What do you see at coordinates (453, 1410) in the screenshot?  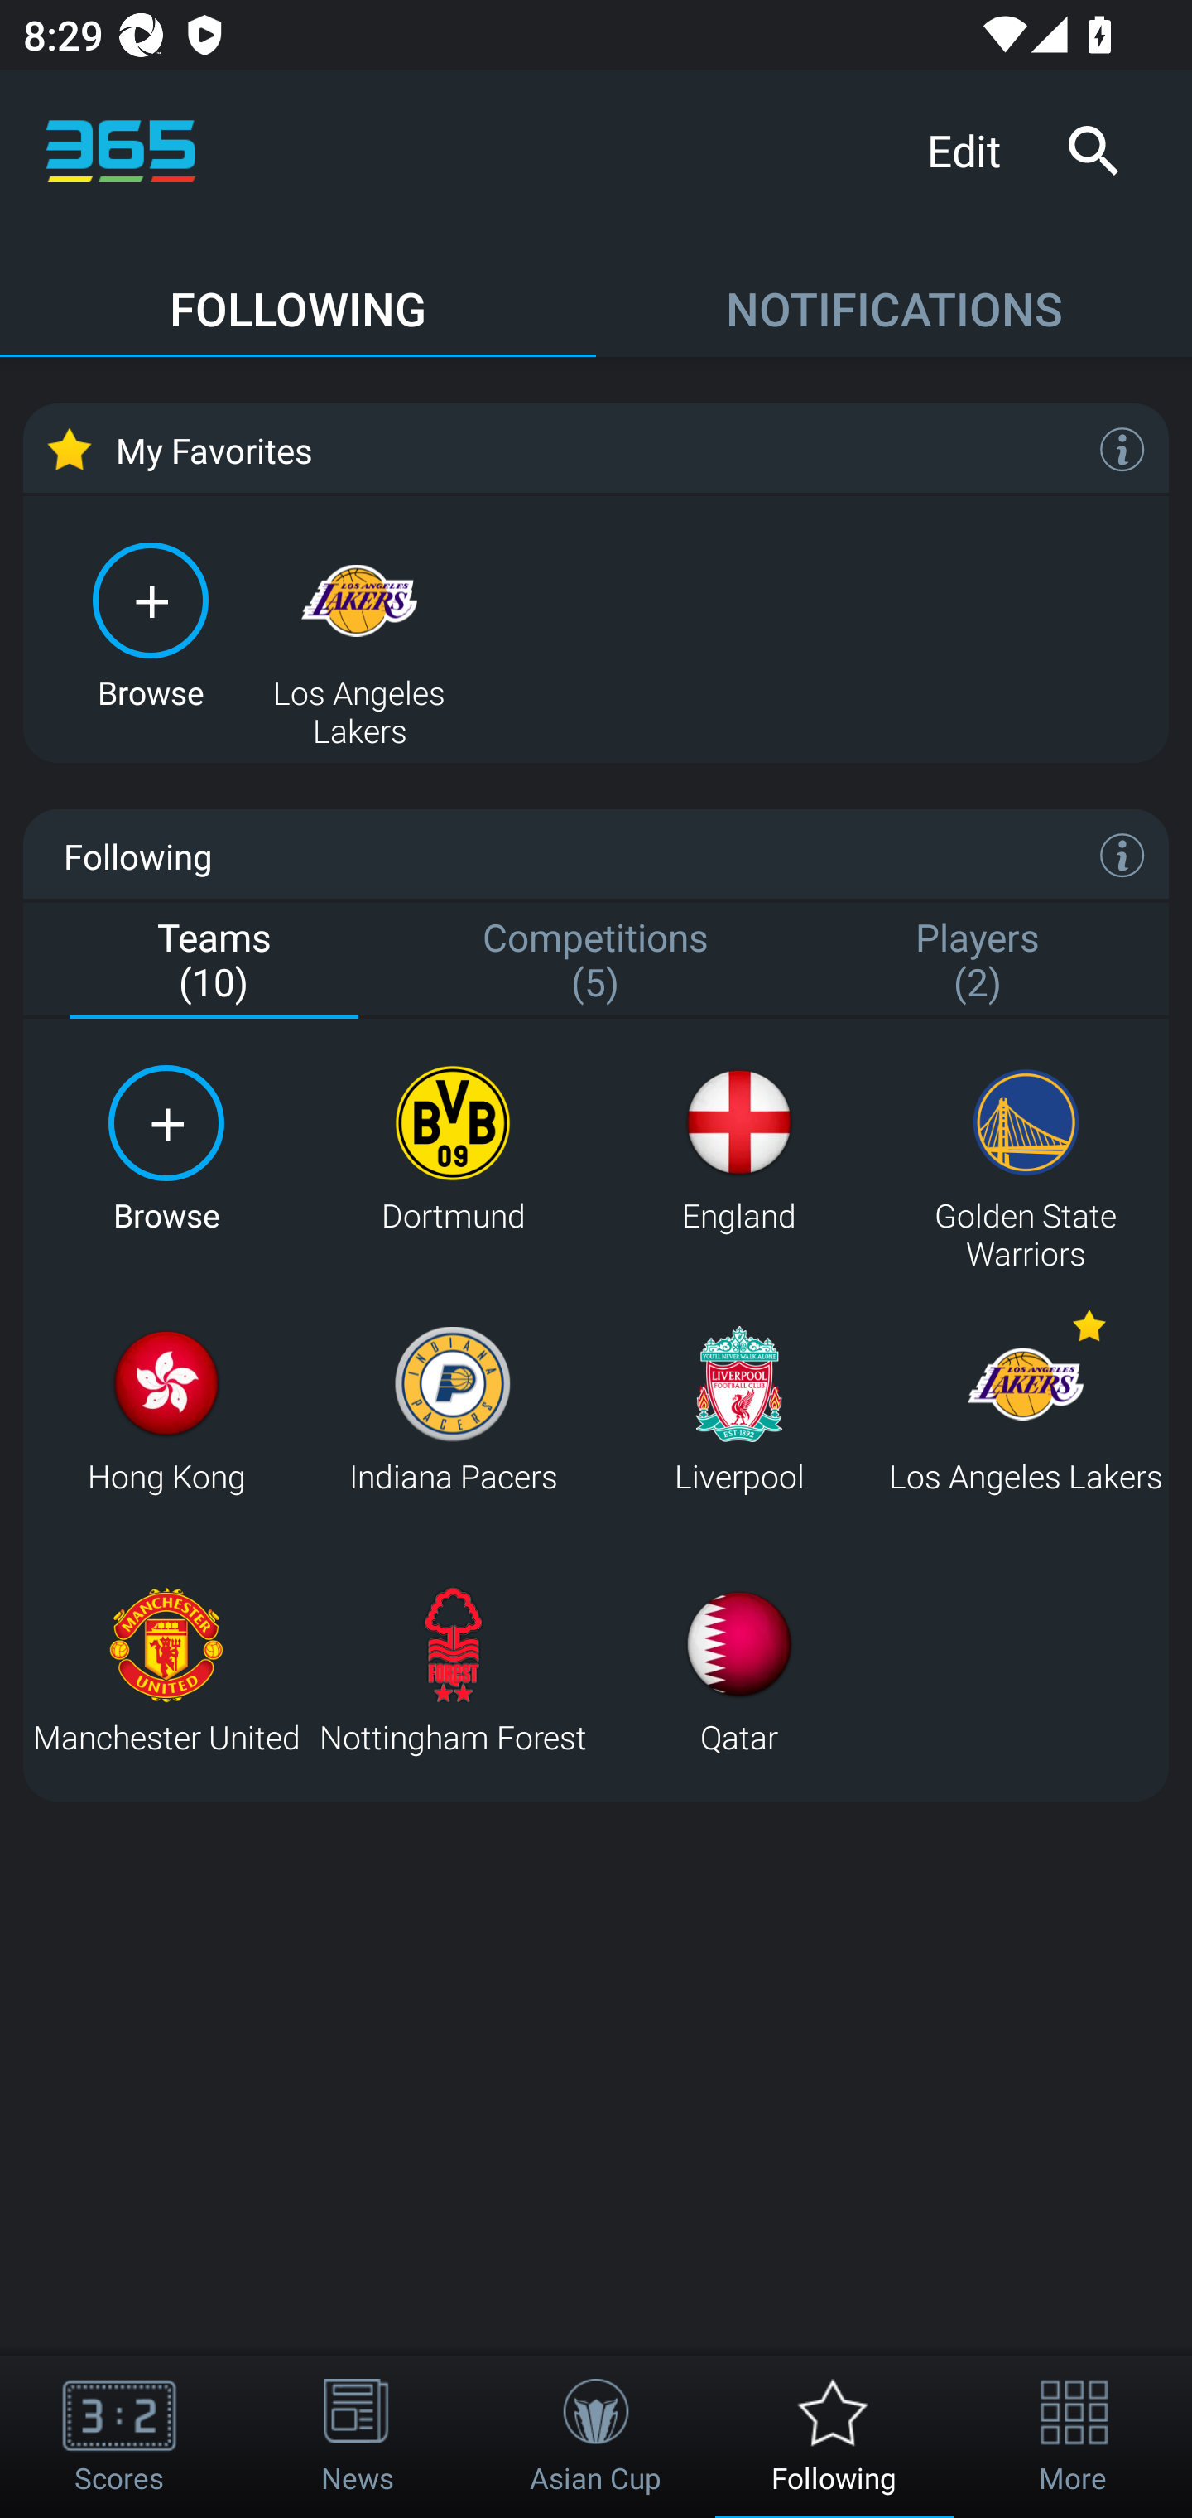 I see `Indiana Pacers` at bounding box center [453, 1410].